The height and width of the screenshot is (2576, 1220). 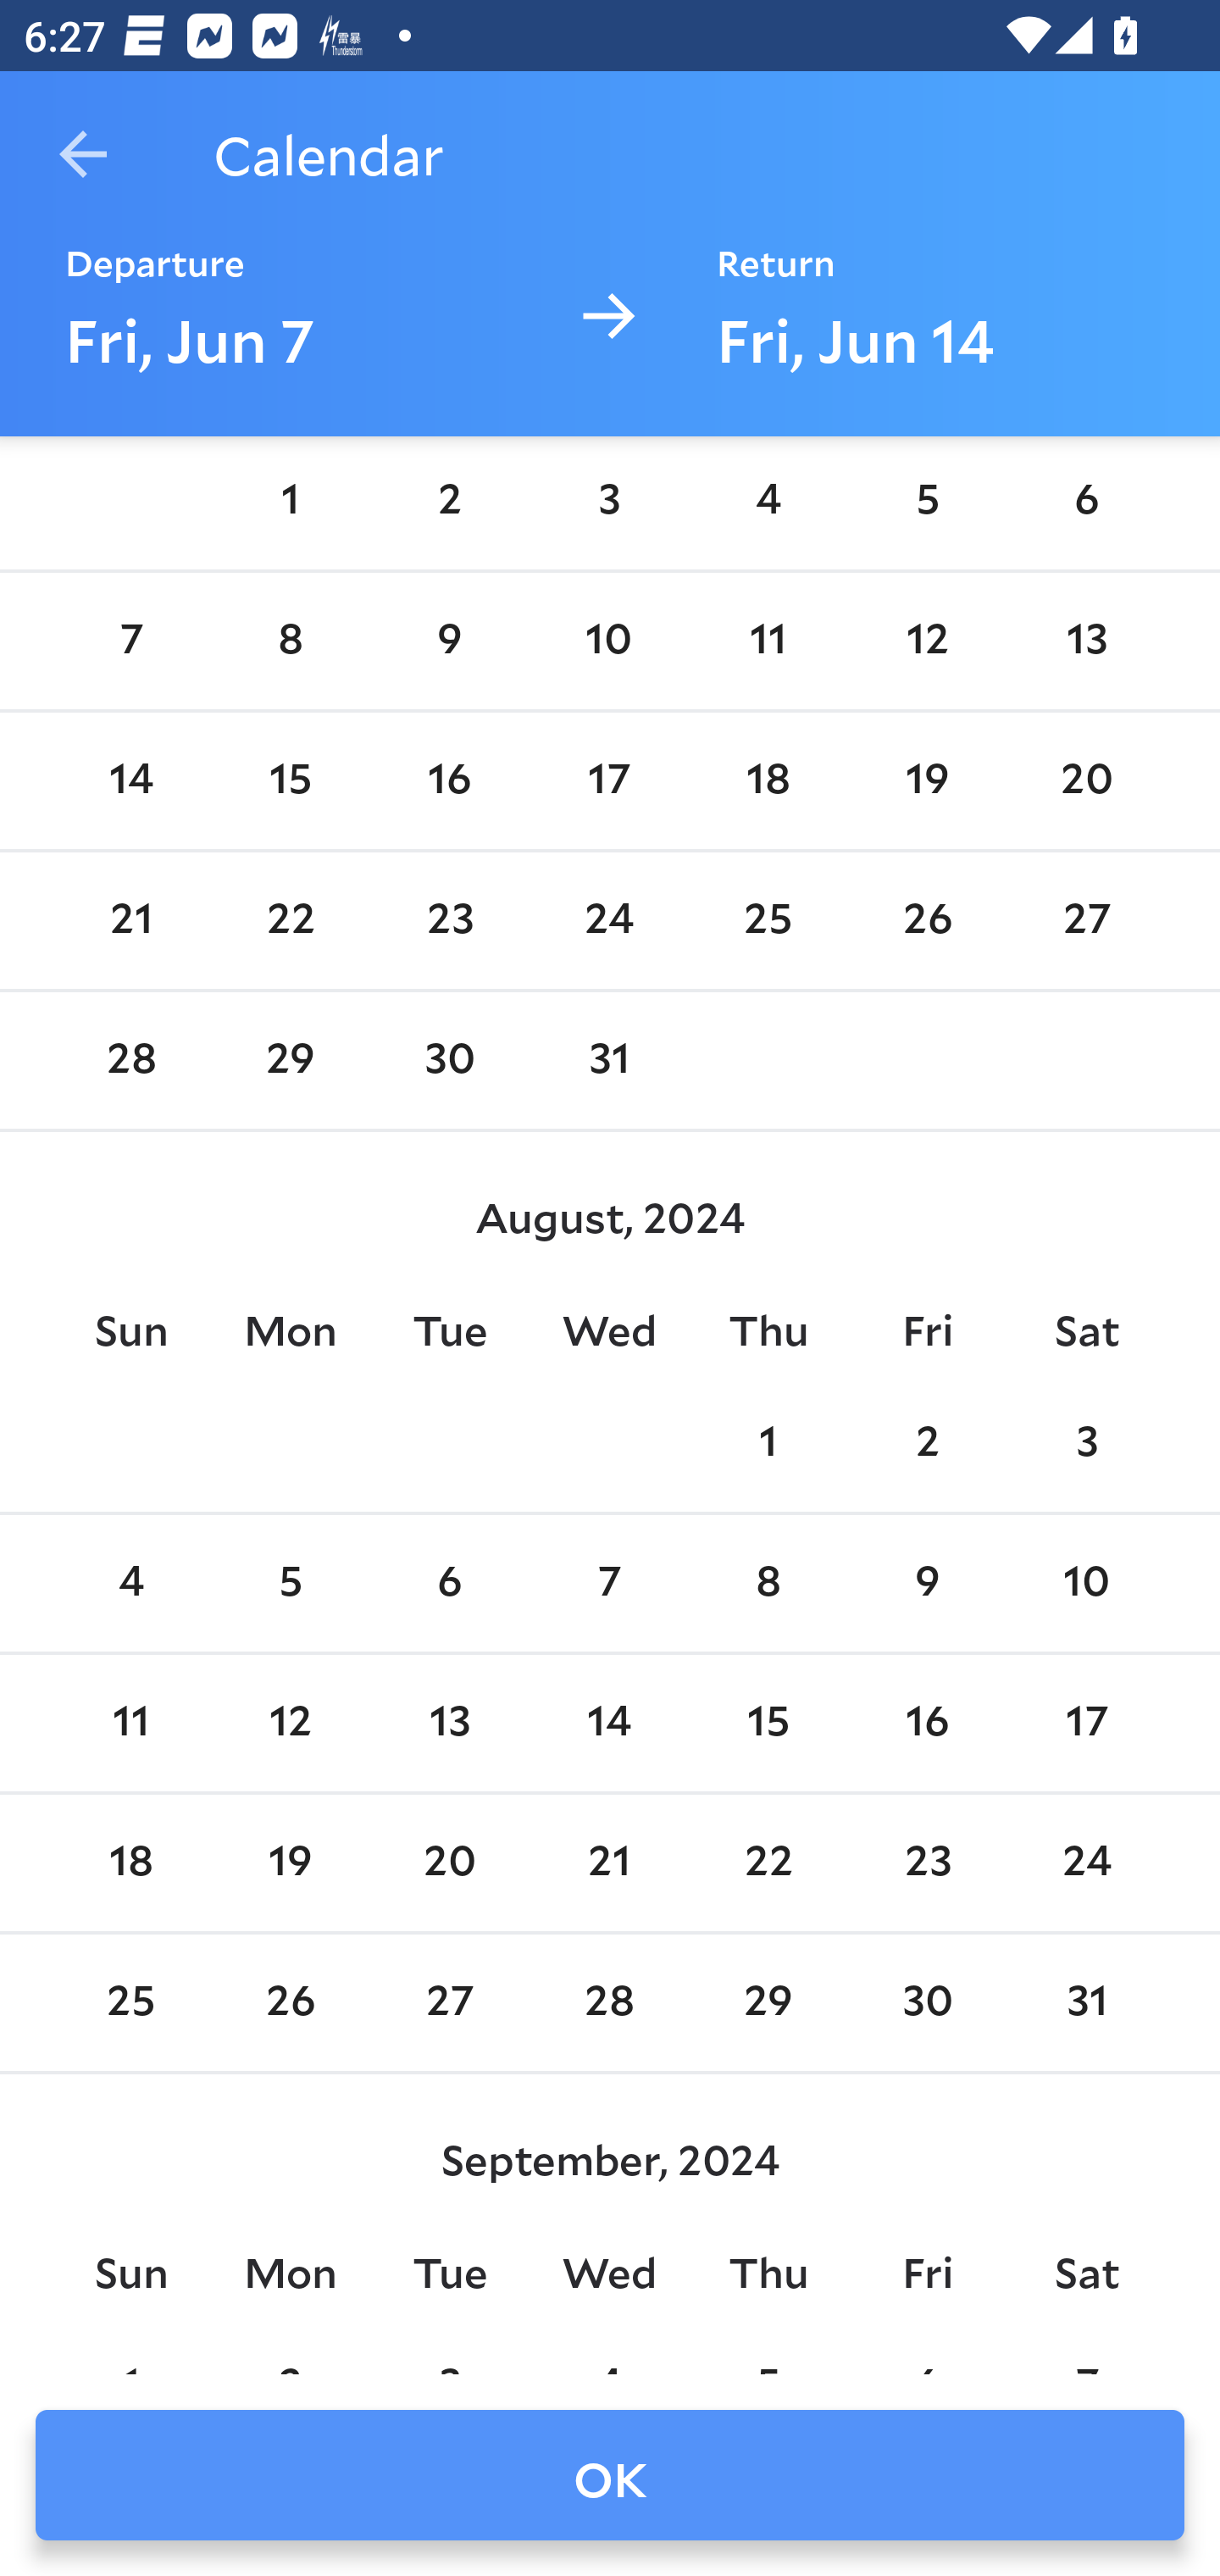 What do you see at coordinates (291, 502) in the screenshot?
I see `1` at bounding box center [291, 502].